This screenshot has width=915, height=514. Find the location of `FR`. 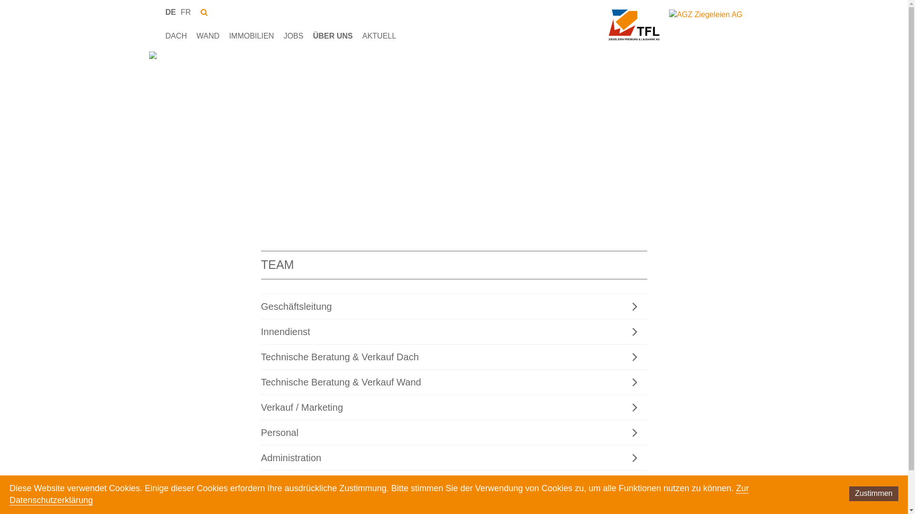

FR is located at coordinates (186, 12).